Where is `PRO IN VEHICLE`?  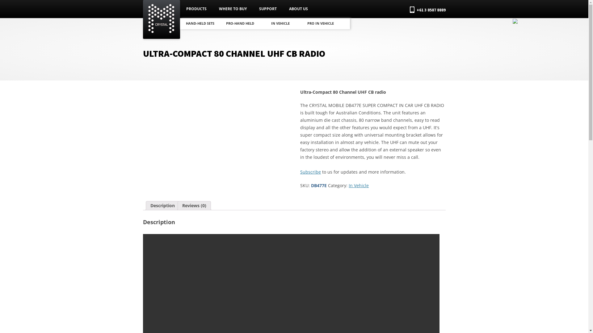
PRO IN VEHICLE is located at coordinates (321, 24).